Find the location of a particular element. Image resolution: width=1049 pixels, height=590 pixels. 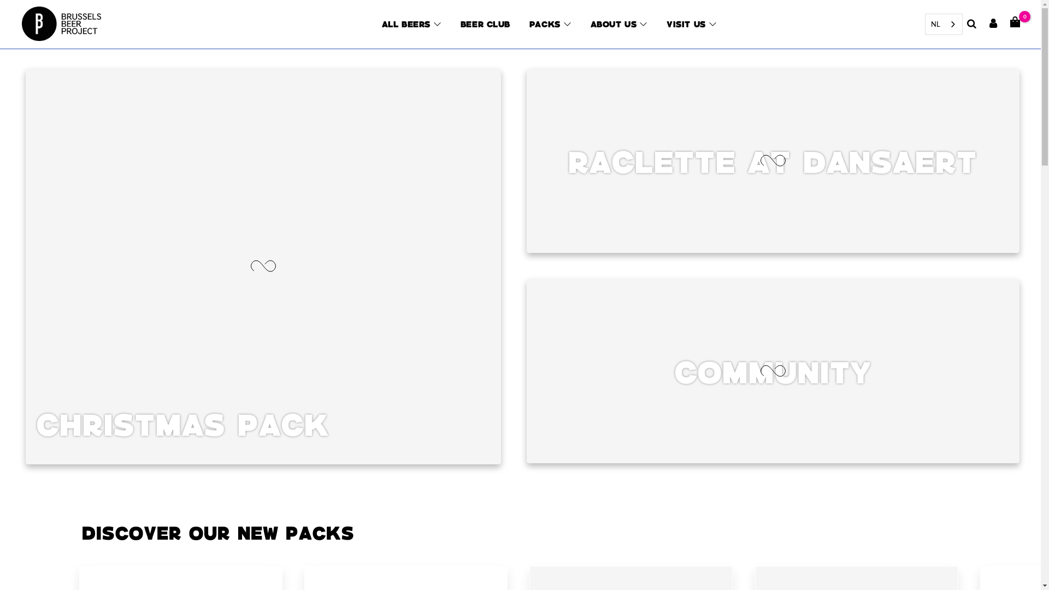

VISIT US is located at coordinates (686, 24).